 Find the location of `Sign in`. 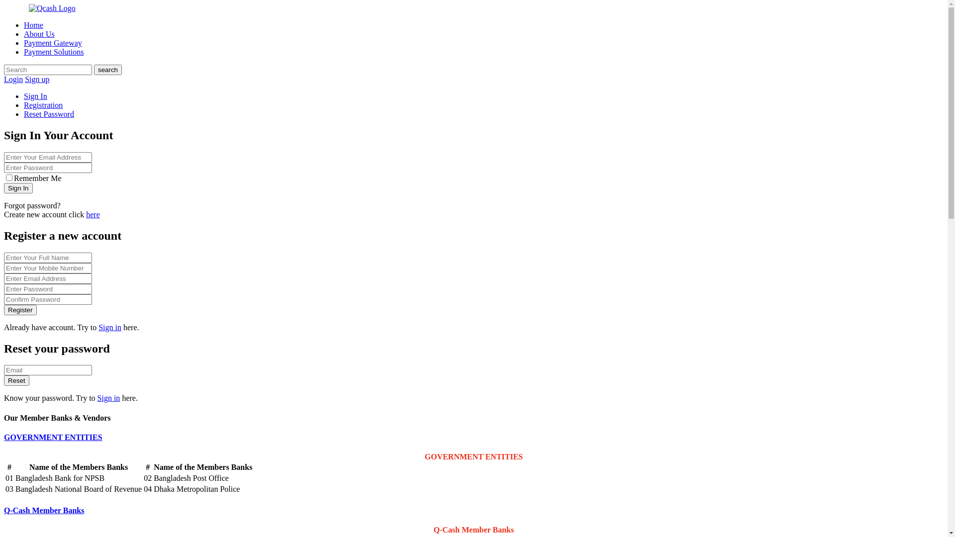

Sign in is located at coordinates (109, 398).